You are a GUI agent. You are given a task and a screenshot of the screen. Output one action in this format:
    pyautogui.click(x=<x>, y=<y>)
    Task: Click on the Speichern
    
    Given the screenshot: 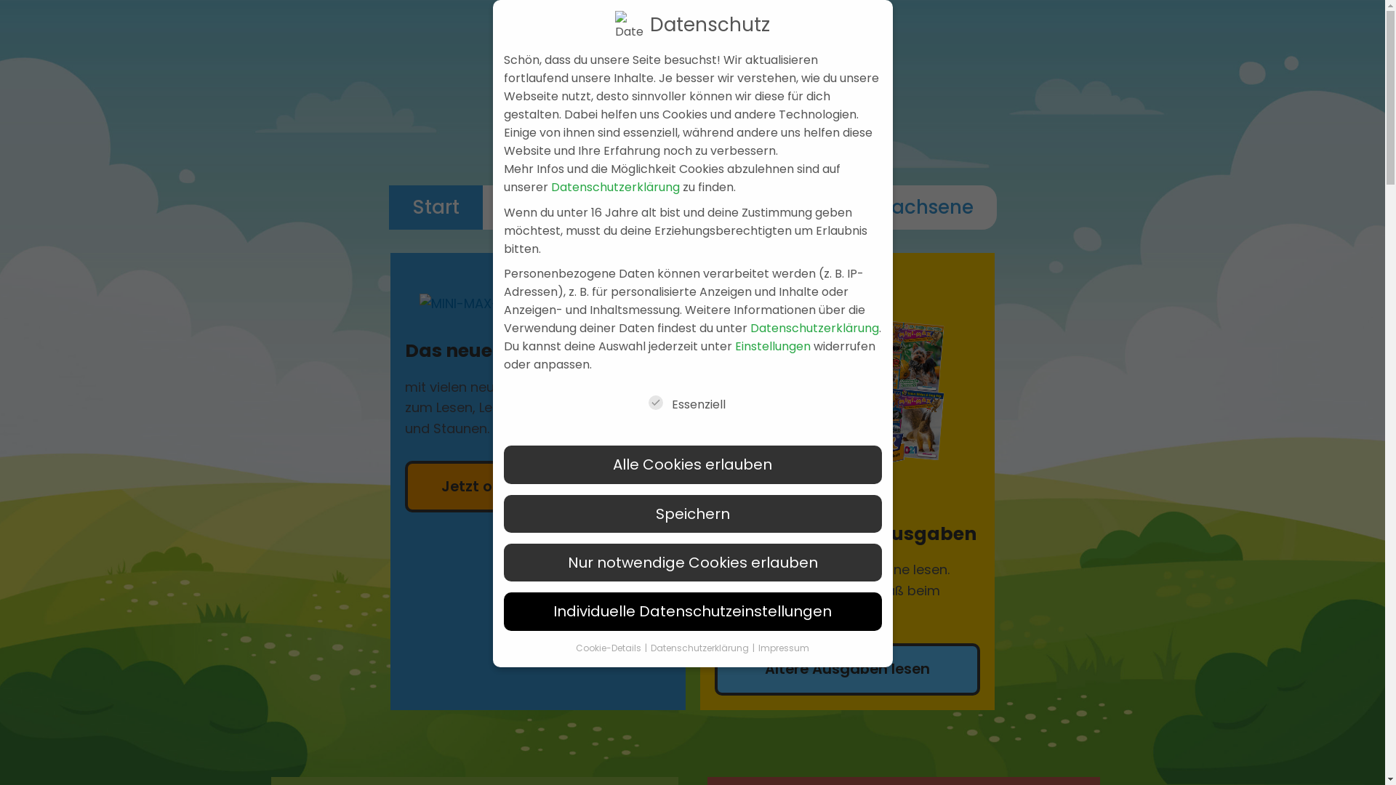 What is the action you would take?
    pyautogui.click(x=692, y=514)
    